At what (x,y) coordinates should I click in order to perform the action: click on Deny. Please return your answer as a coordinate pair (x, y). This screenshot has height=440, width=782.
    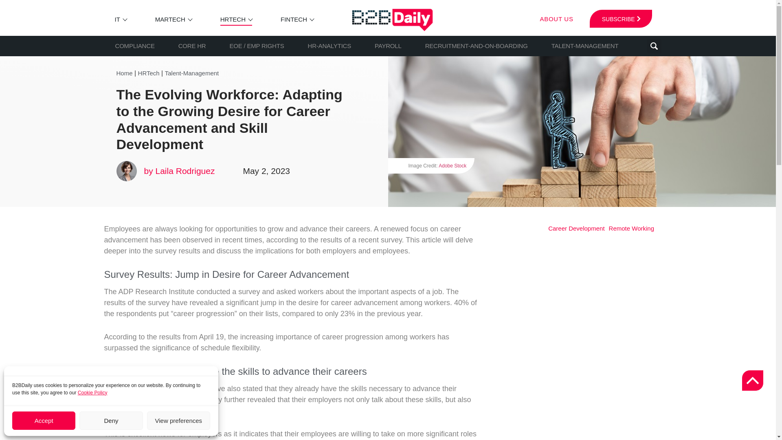
    Looking at the image, I should click on (111, 420).